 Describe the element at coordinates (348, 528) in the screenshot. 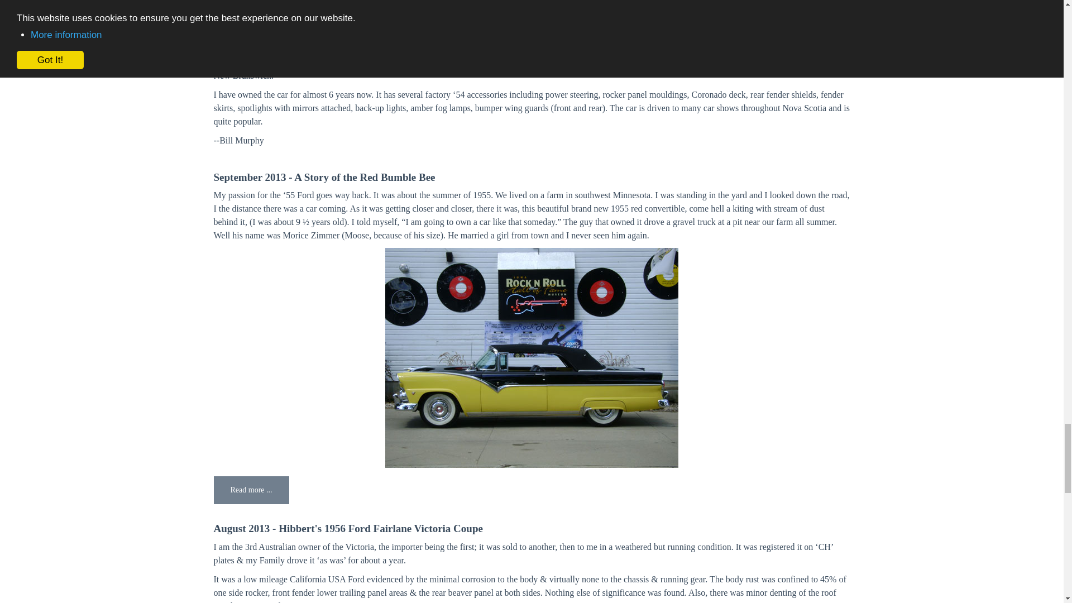

I see `August 2013 - Hibbert's 1956 Ford Fairlane Victoria Coupe` at that location.